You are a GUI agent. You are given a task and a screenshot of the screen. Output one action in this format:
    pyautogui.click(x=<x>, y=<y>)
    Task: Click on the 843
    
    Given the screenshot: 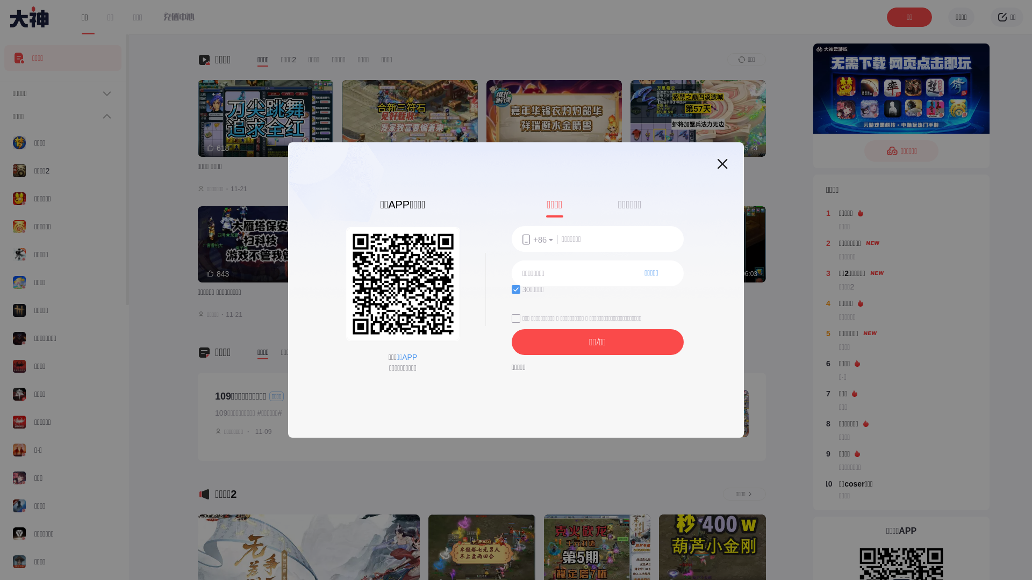 What is the action you would take?
    pyautogui.click(x=218, y=274)
    